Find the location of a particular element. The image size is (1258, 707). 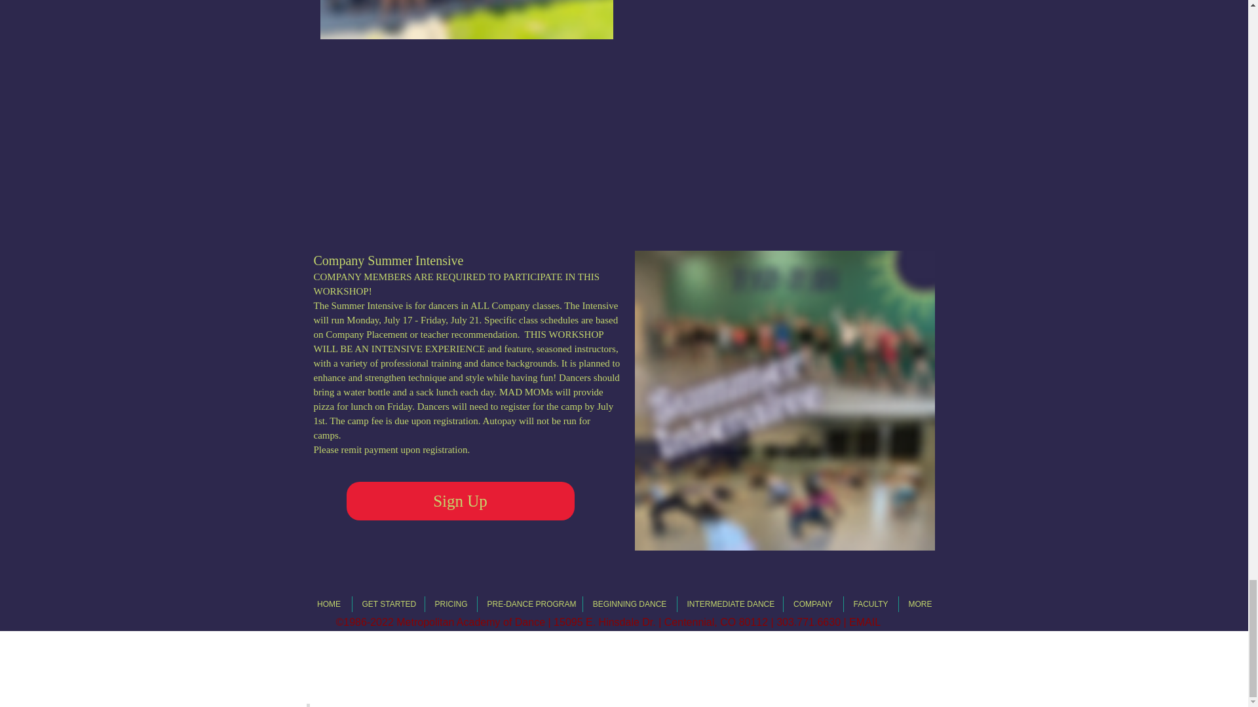

BEGINNING DANCE is located at coordinates (630, 604).